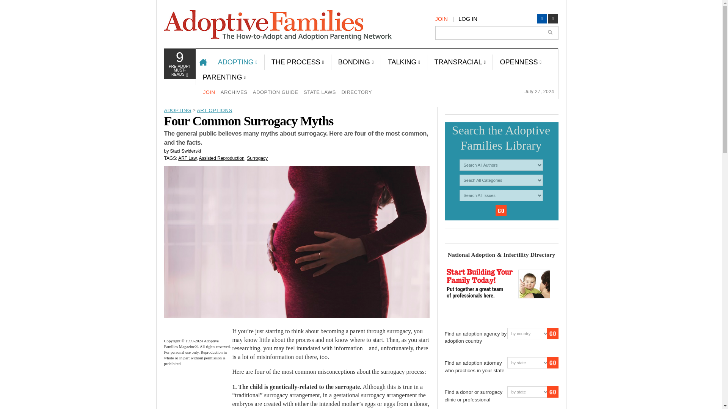 This screenshot has height=409, width=728. I want to click on LOG IN, so click(468, 19).